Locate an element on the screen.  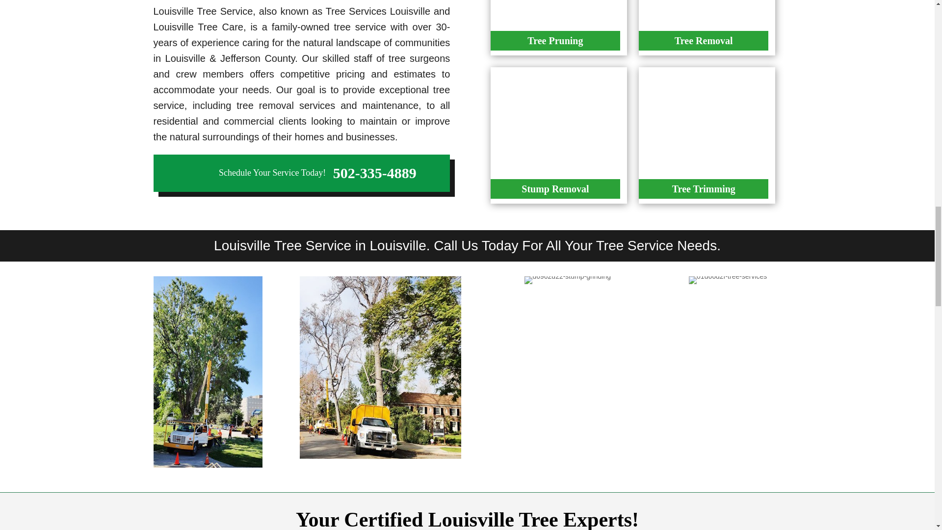
d6962d22-stump-grinding is located at coordinates (567, 280).